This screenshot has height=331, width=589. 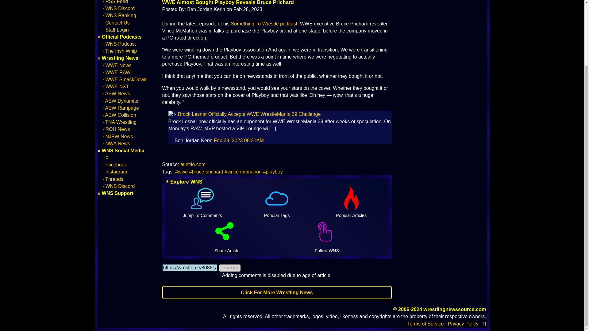 What do you see at coordinates (116, 172) in the screenshot?
I see `Instagram` at bounding box center [116, 172].